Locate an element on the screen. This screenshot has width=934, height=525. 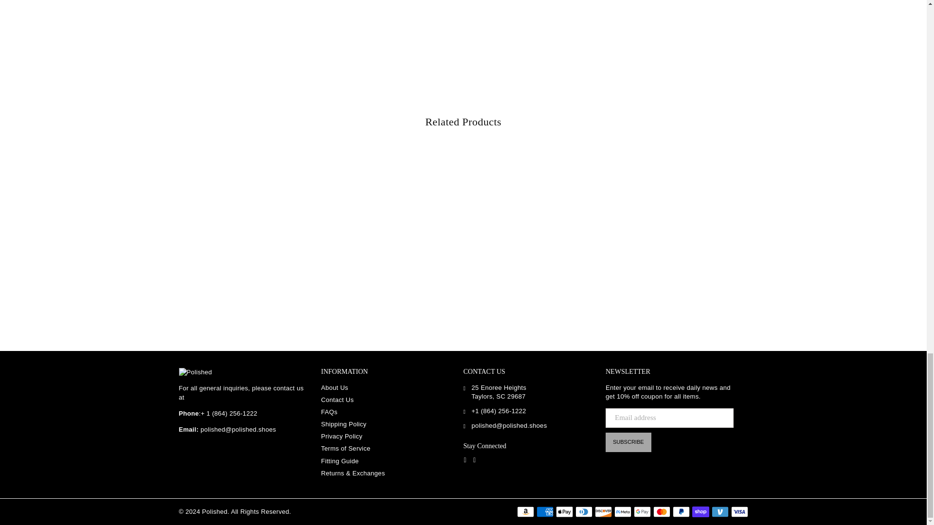
Venmo is located at coordinates (719, 511).